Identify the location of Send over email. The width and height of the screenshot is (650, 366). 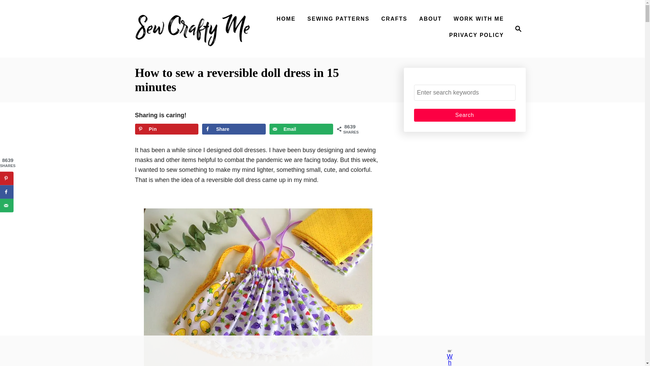
(516, 29).